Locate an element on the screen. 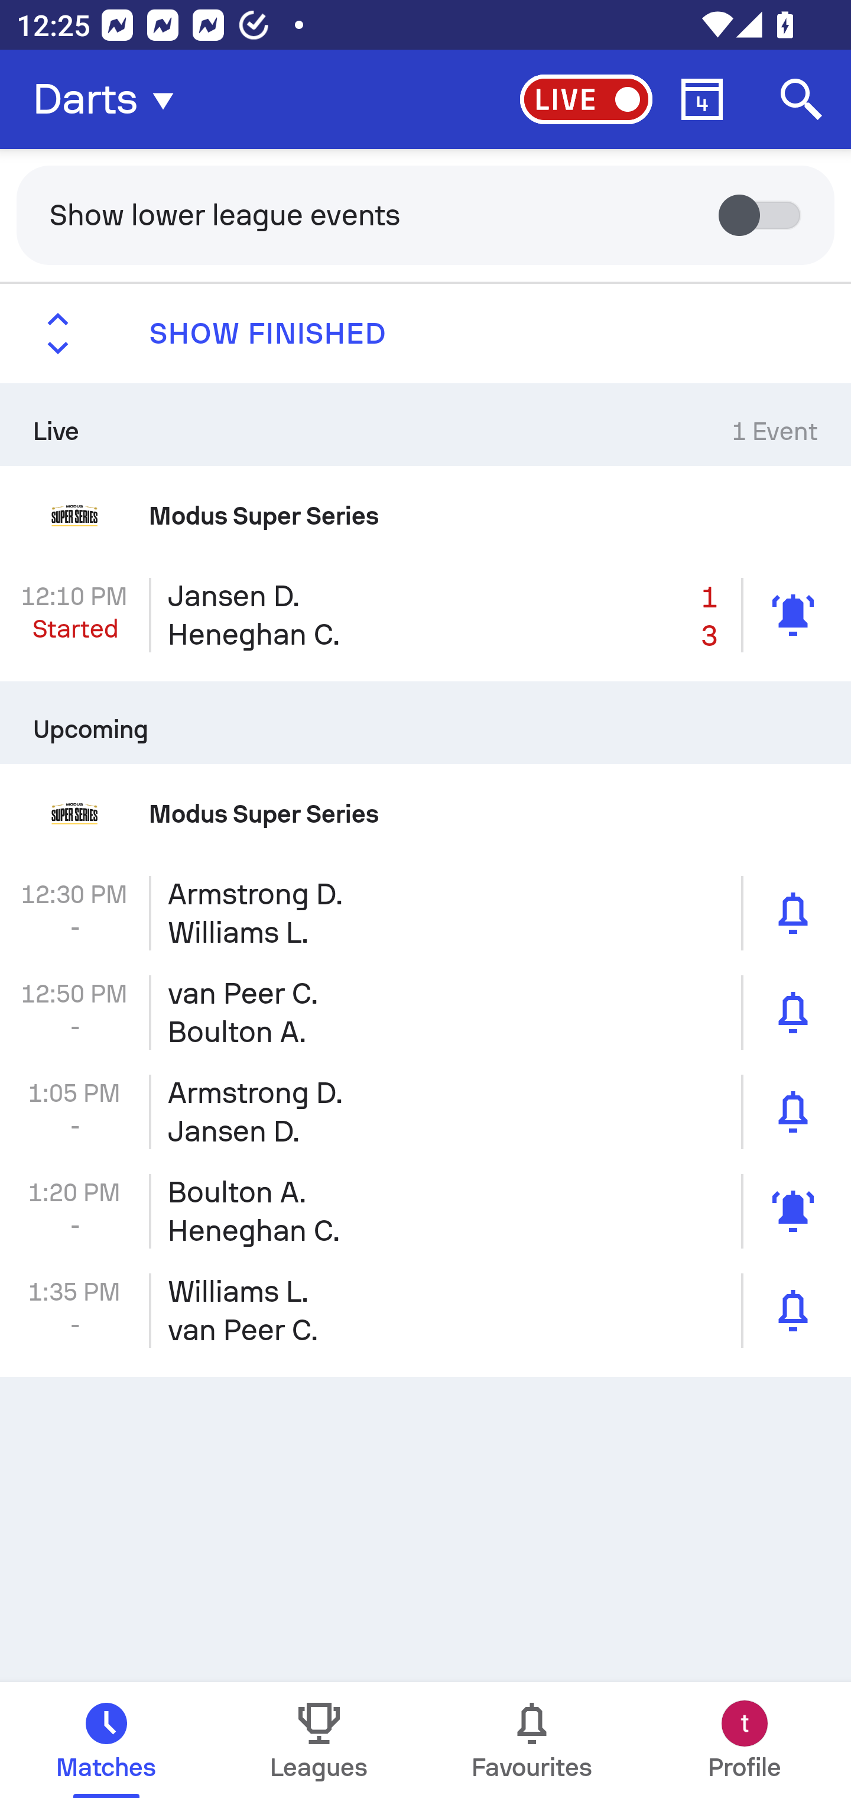 The width and height of the screenshot is (851, 1798). Modus Super Series is located at coordinates (425, 814).